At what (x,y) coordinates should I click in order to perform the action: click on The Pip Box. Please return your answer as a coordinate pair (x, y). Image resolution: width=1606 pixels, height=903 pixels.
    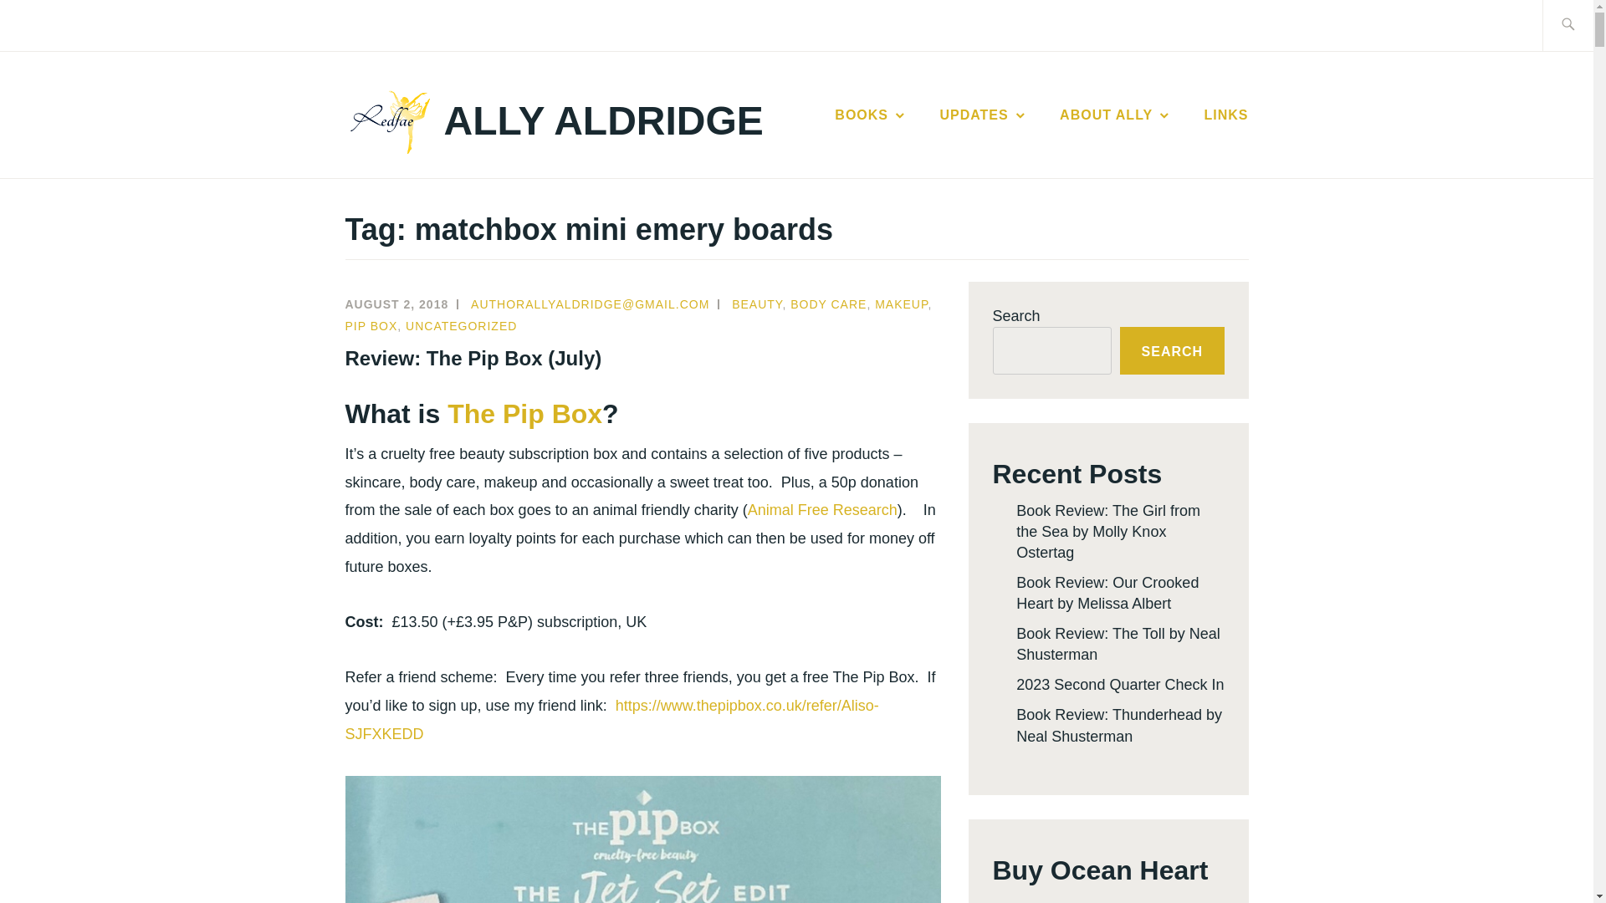
    Looking at the image, I should click on (525, 414).